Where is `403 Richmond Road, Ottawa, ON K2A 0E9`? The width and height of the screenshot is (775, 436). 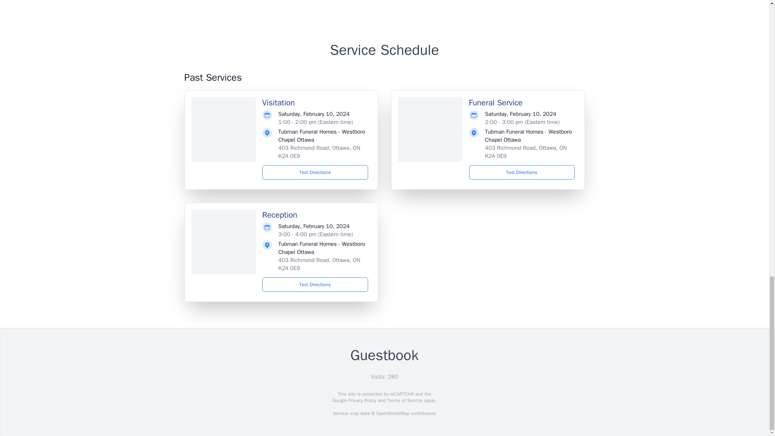 403 Richmond Road, Ottawa, ON K2A 0E9 is located at coordinates (319, 152).